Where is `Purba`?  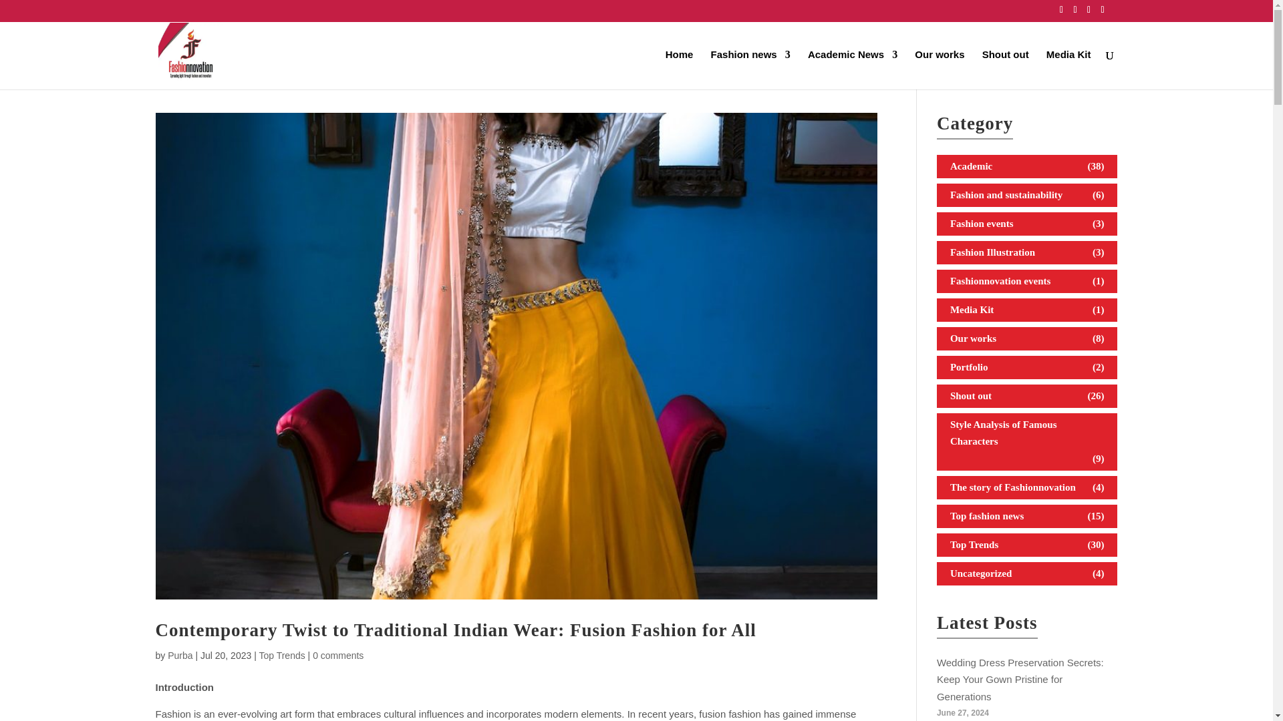 Purba is located at coordinates (180, 656).